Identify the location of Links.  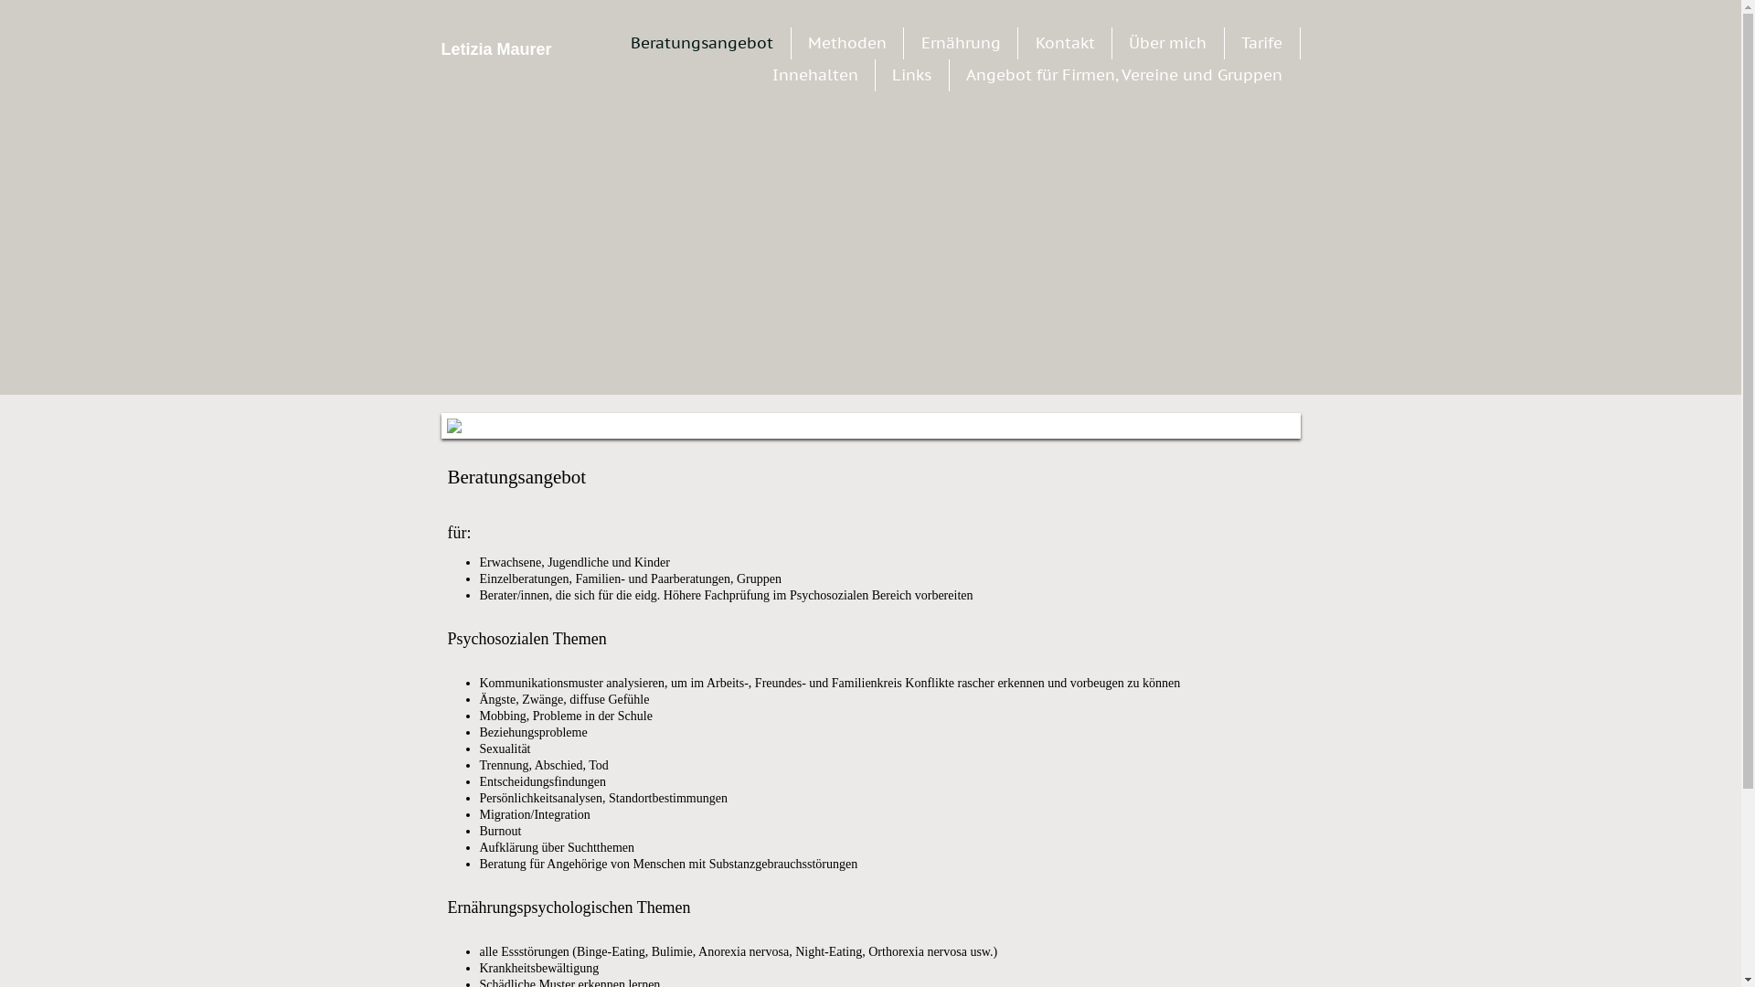
(912, 75).